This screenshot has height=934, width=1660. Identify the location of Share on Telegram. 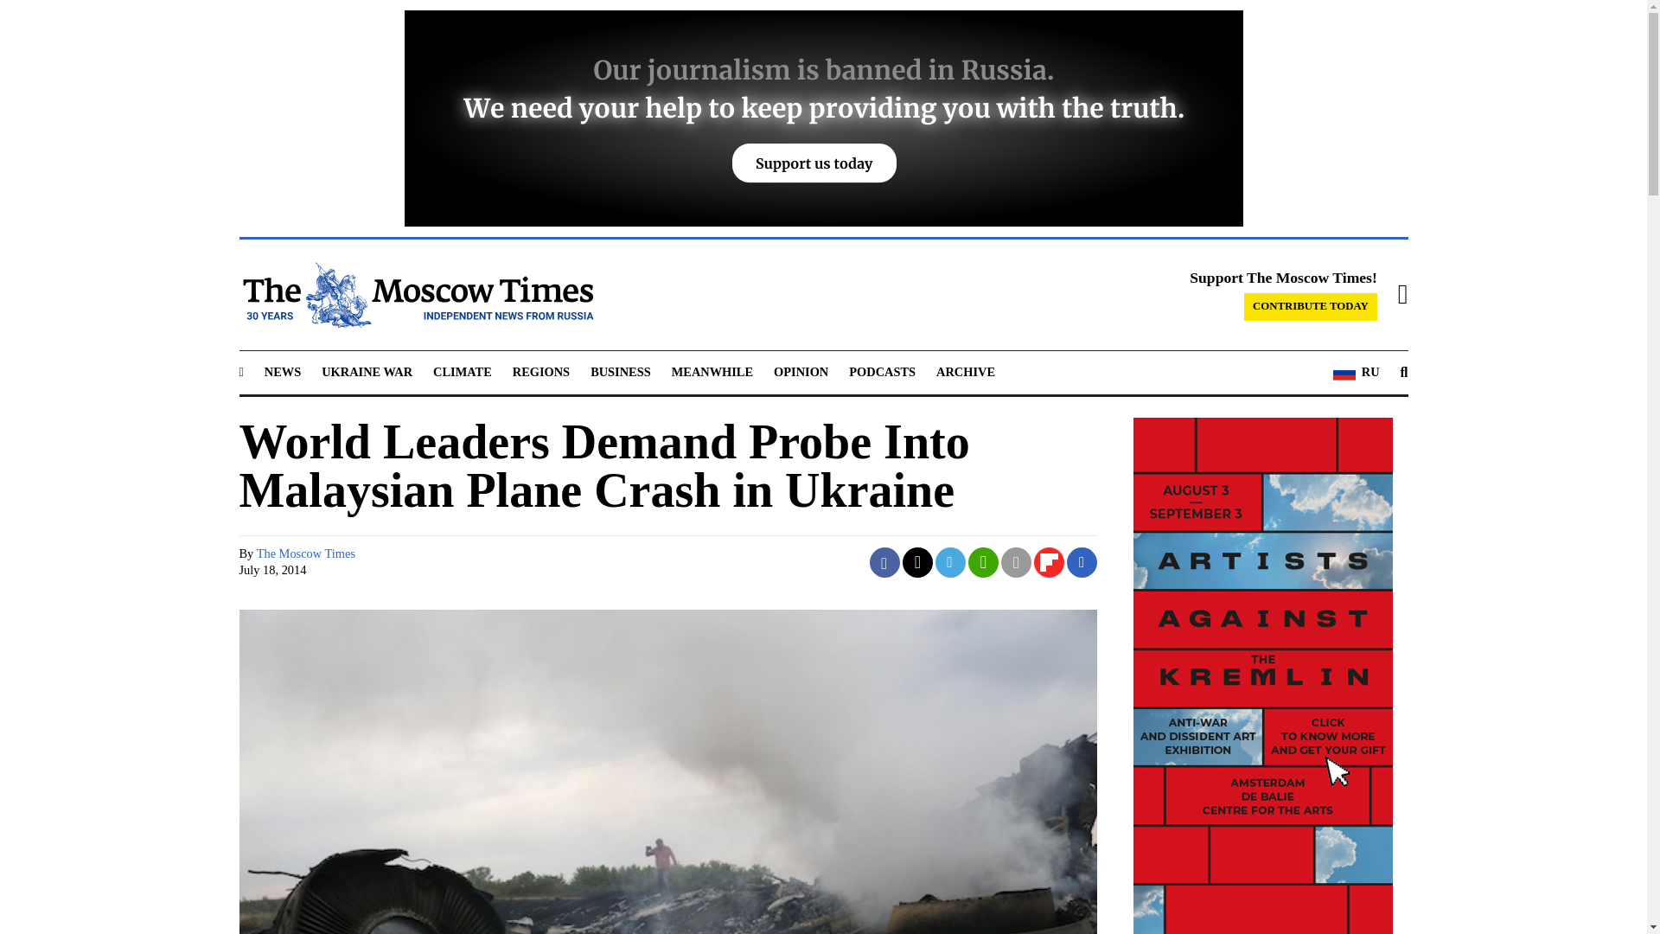
(951, 562).